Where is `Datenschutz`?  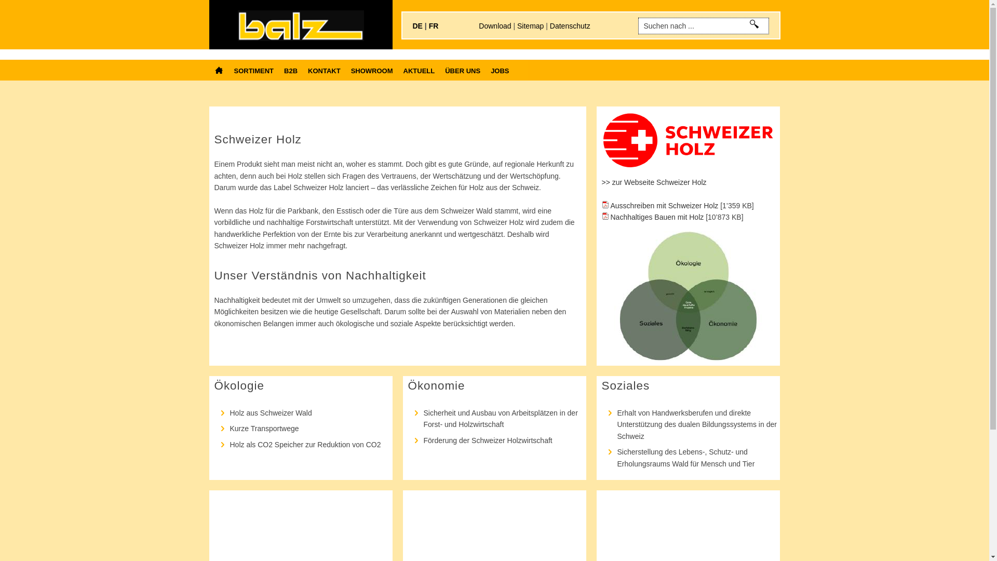 Datenschutz is located at coordinates (570, 26).